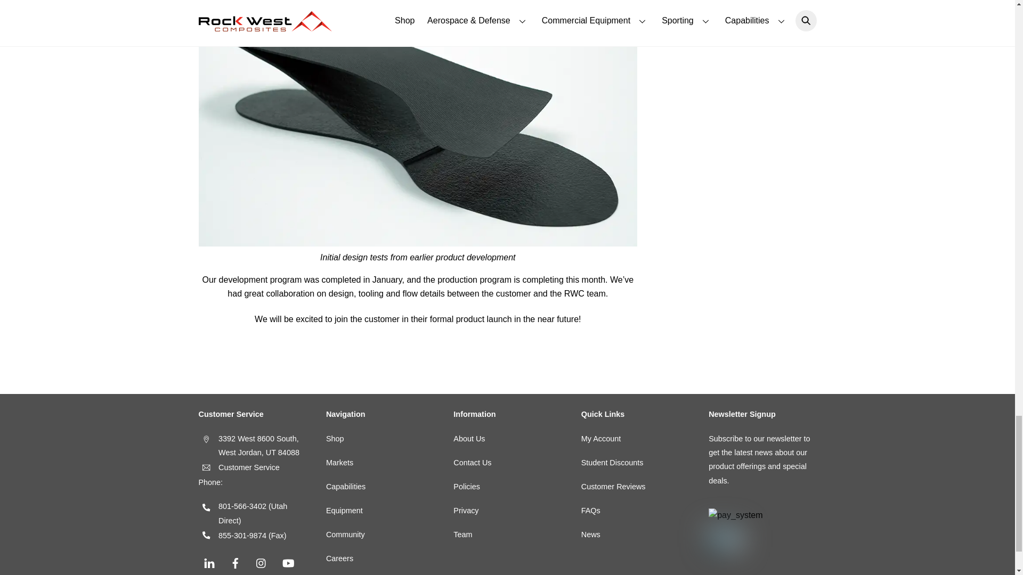 This screenshot has height=575, width=1023. Describe the element at coordinates (462, 534) in the screenshot. I see `Teams` at that location.